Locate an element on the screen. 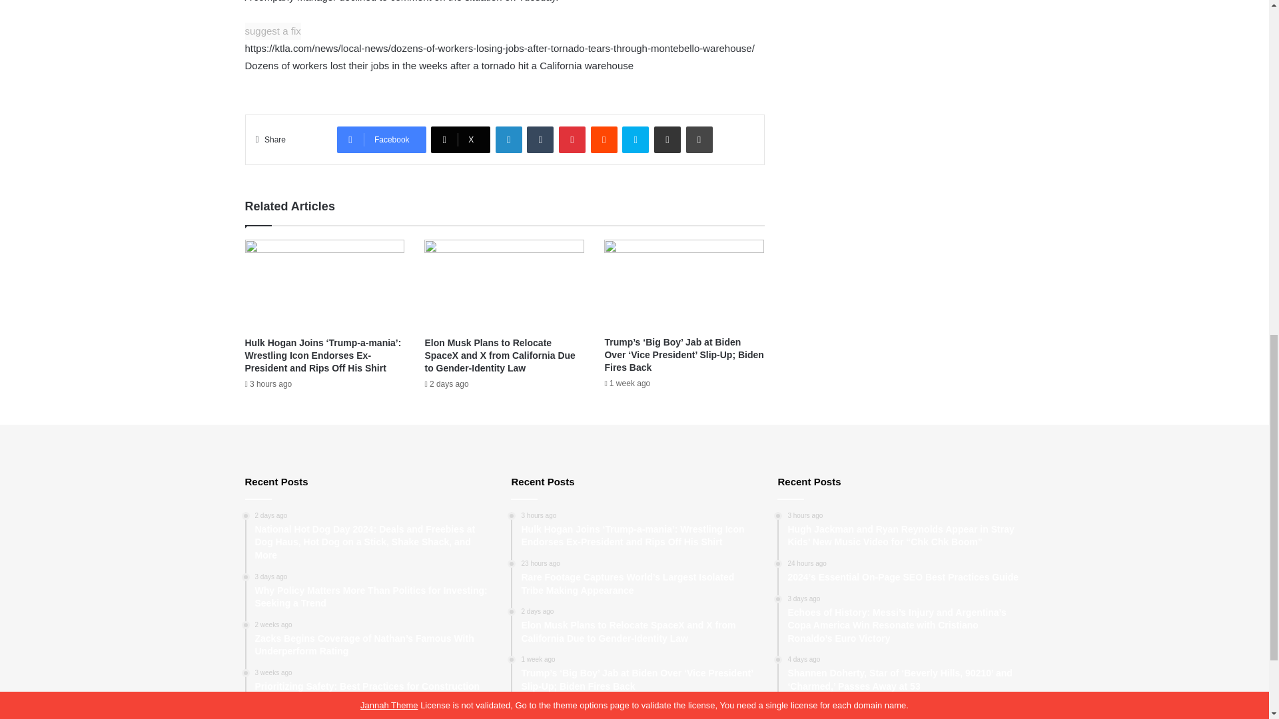  X is located at coordinates (460, 140).